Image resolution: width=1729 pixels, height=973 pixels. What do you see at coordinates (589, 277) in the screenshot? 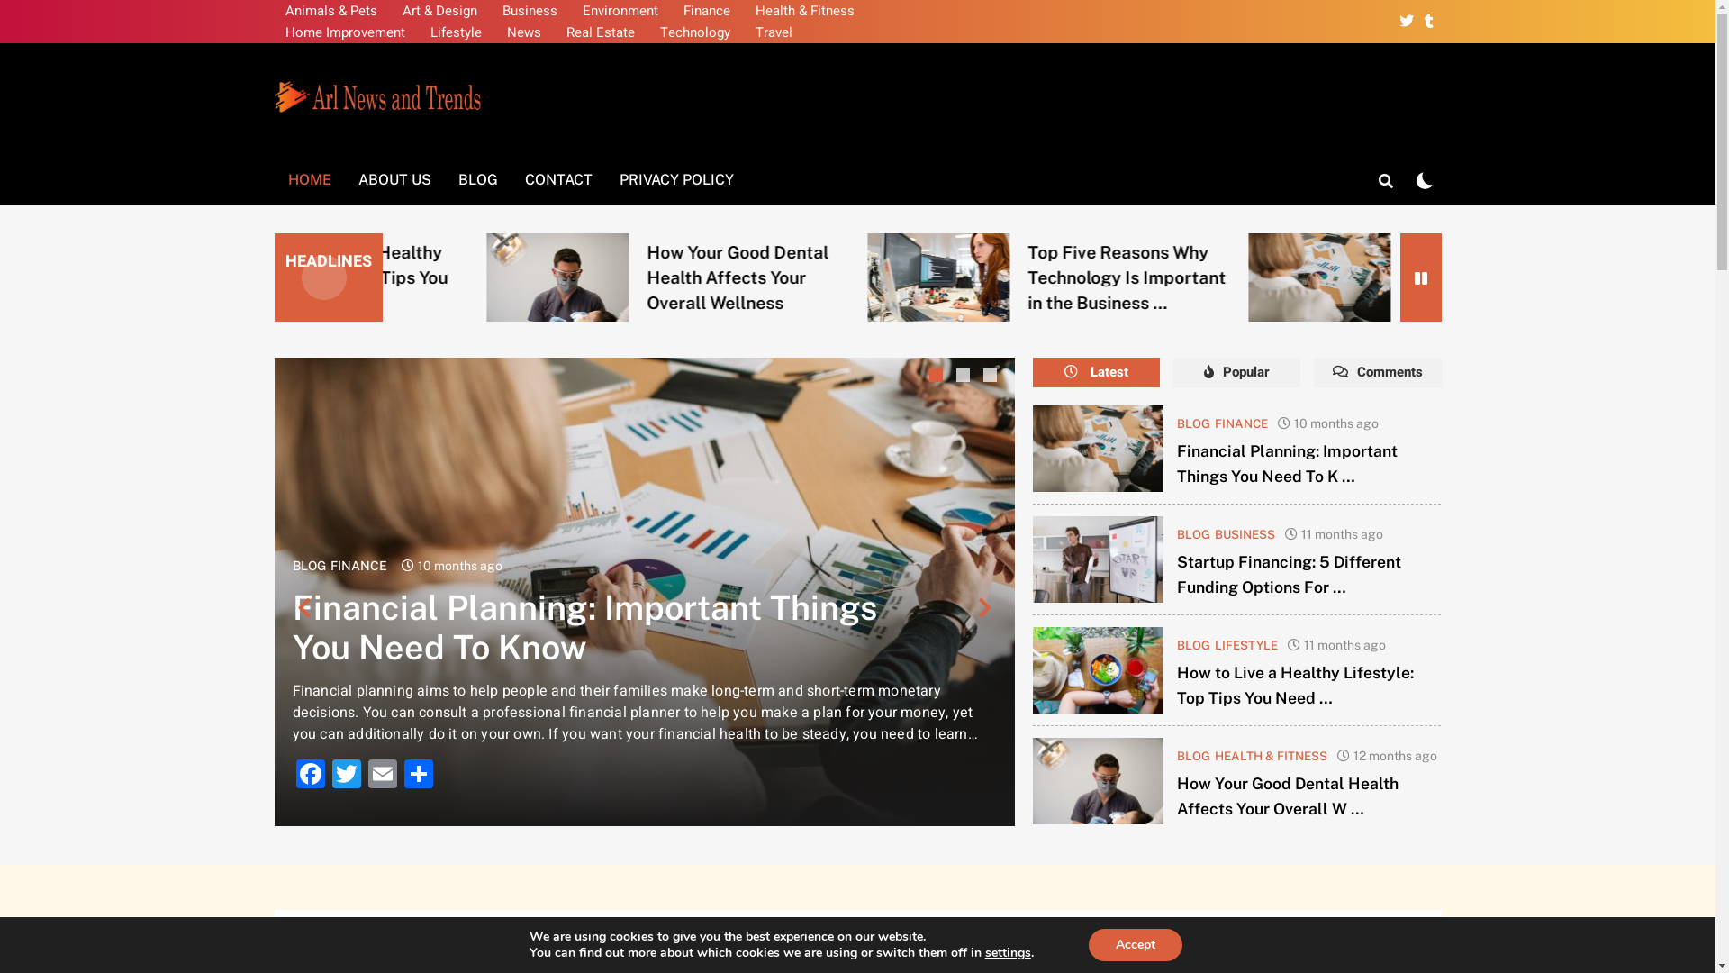
I see `How to Live a Healthy Lifestyle: Top Tips You Need to Know` at bounding box center [589, 277].